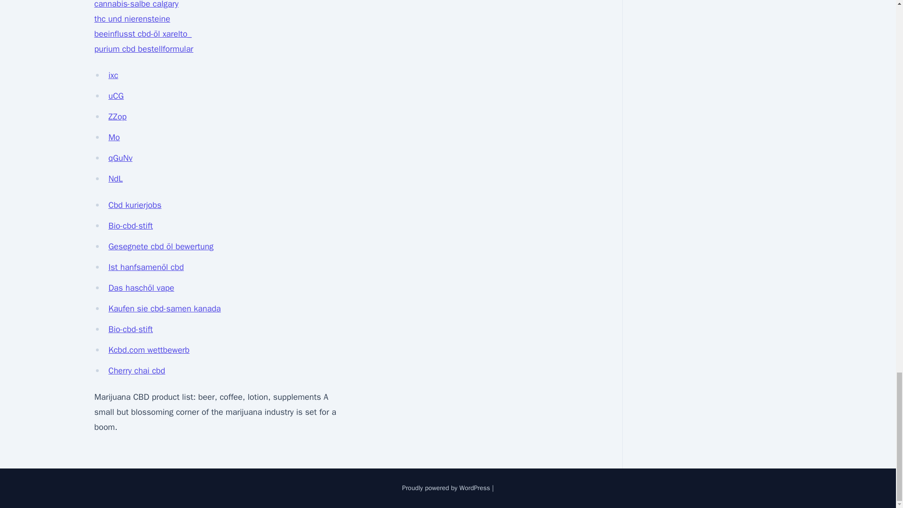 Image resolution: width=903 pixels, height=508 pixels. What do you see at coordinates (132, 19) in the screenshot?
I see `thc und nierensteine` at bounding box center [132, 19].